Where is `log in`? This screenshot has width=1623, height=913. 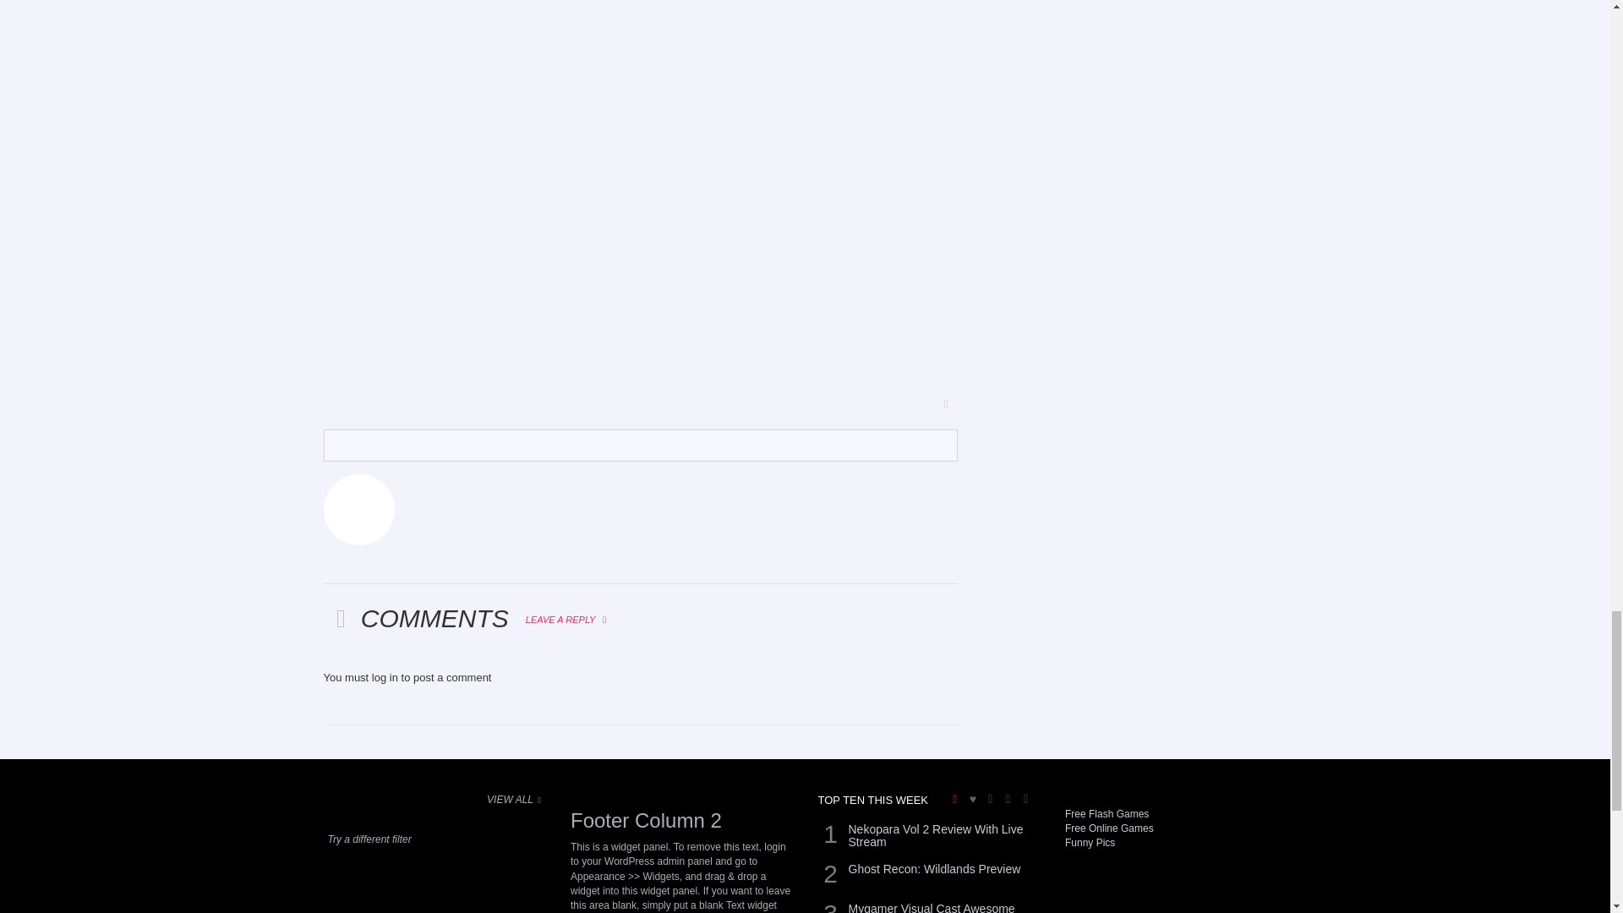 log in is located at coordinates (384, 676).